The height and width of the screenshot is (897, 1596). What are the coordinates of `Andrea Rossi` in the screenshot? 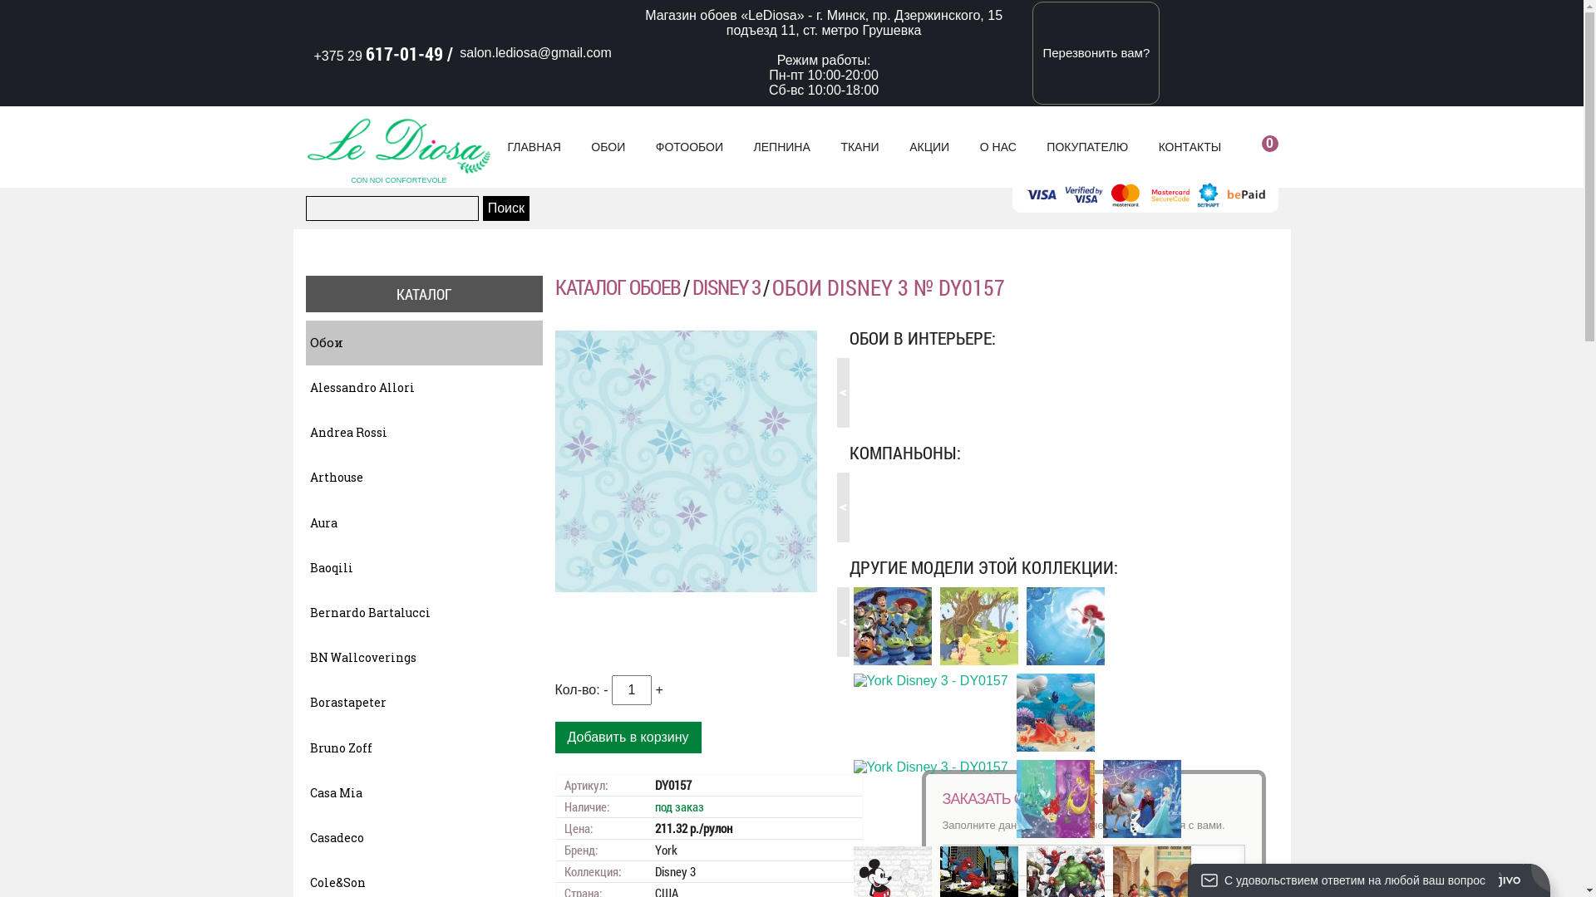 It's located at (424, 433).